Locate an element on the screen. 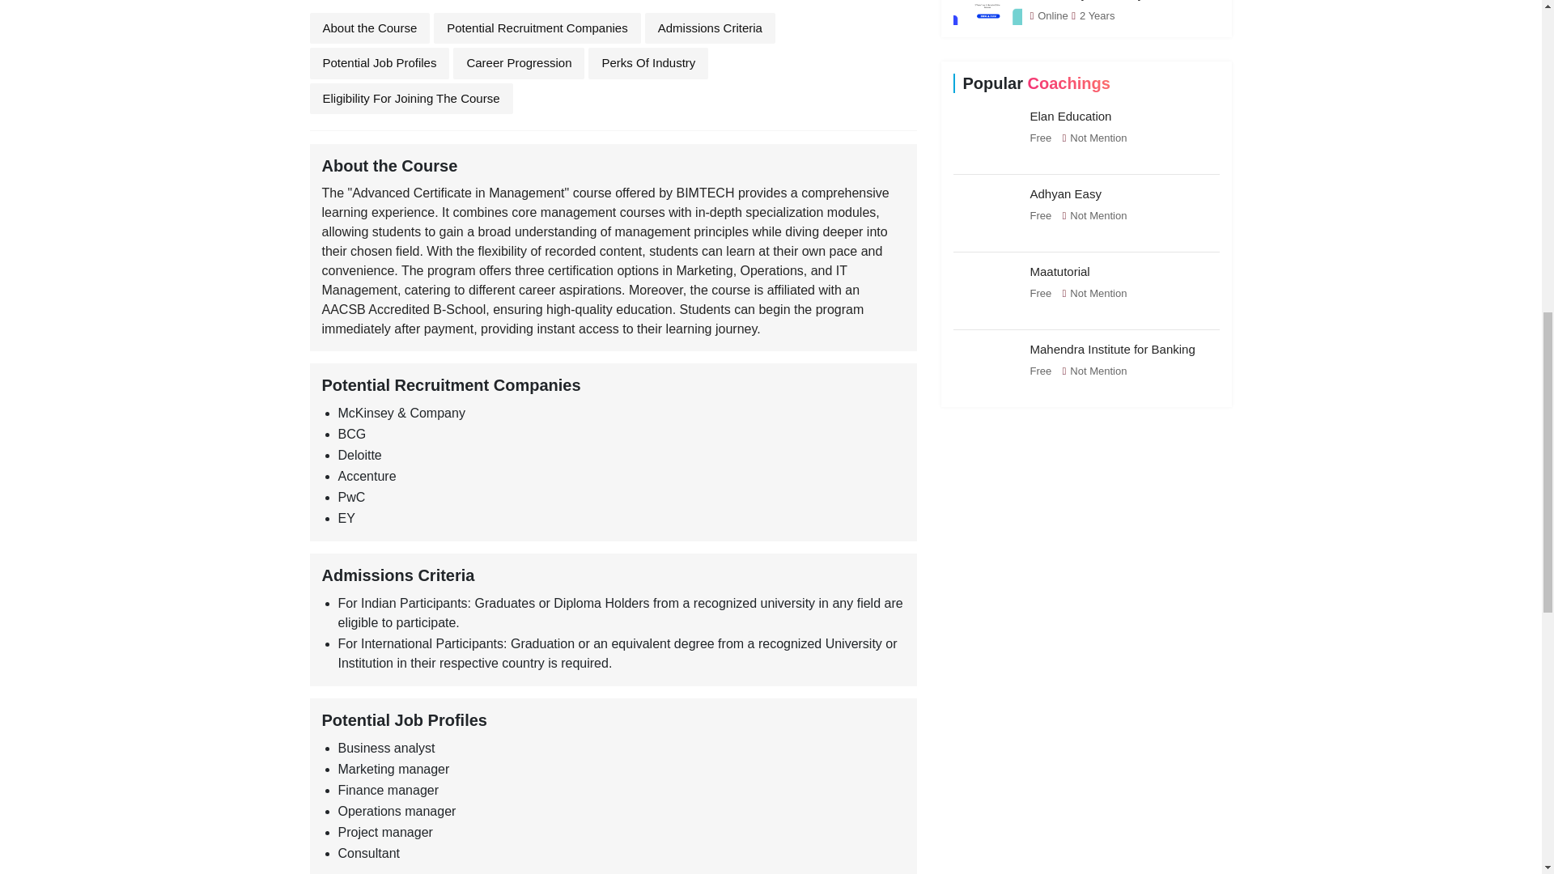  Admissions Criteria is located at coordinates (710, 29).